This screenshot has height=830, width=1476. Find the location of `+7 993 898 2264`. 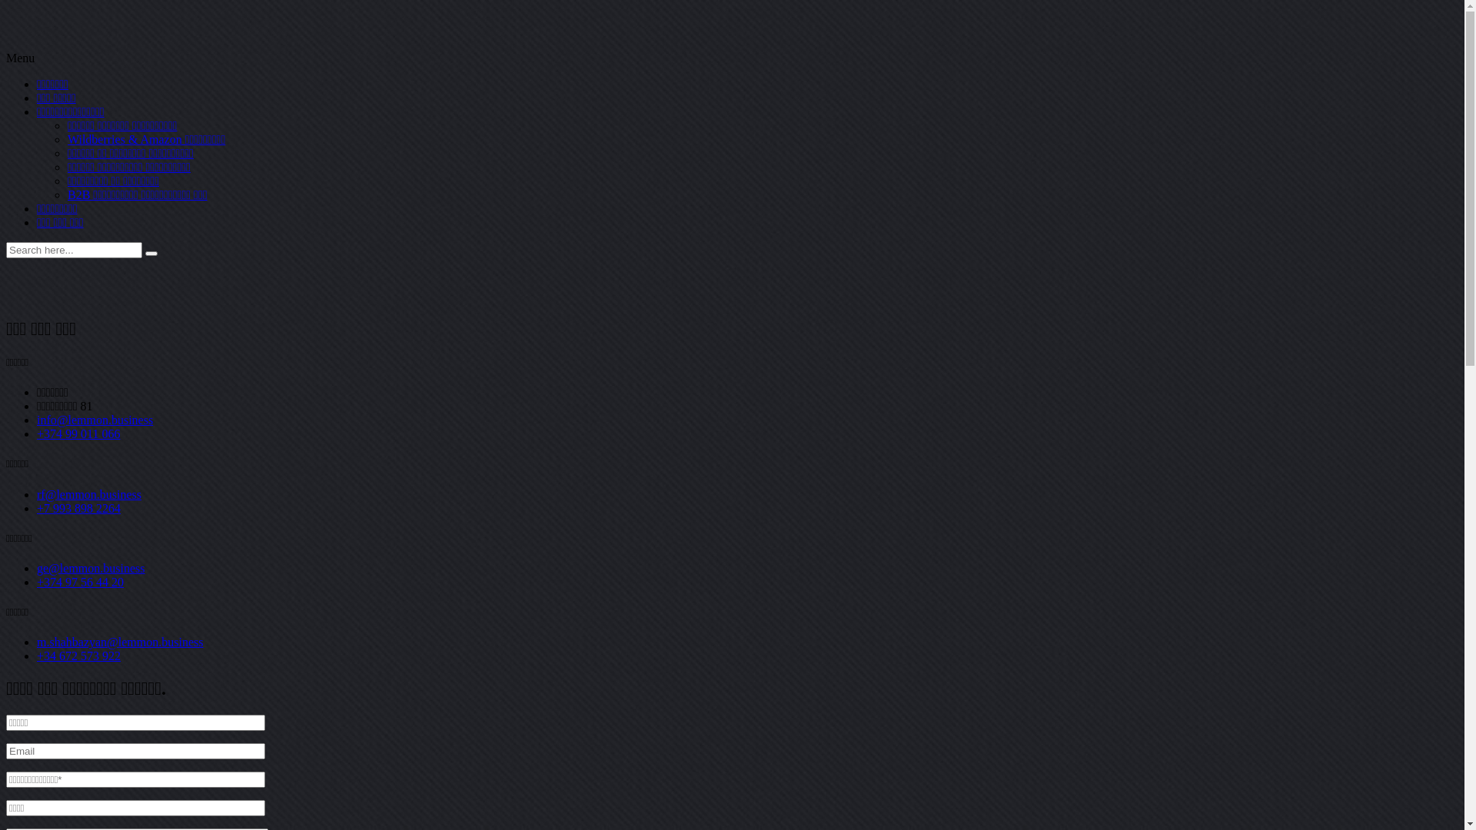

+7 993 898 2264 is located at coordinates (78, 509).